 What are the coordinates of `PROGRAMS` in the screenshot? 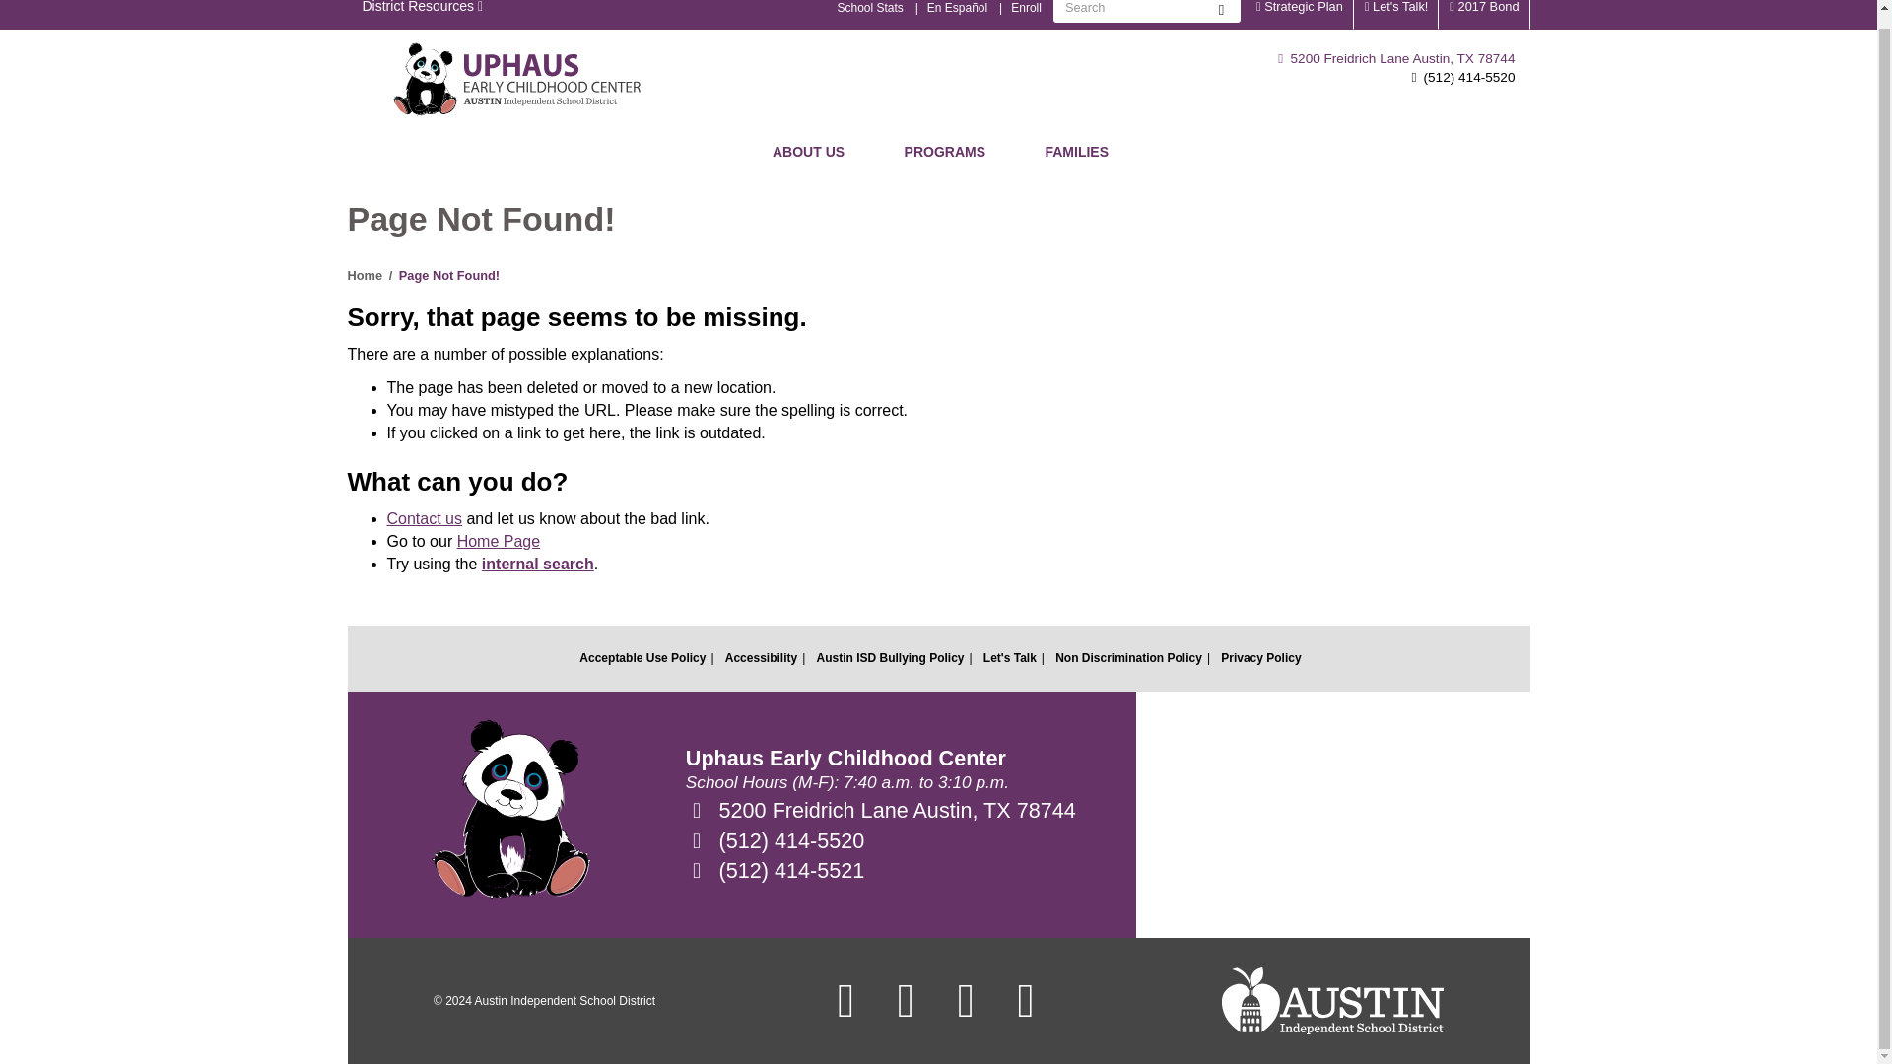 It's located at (944, 151).